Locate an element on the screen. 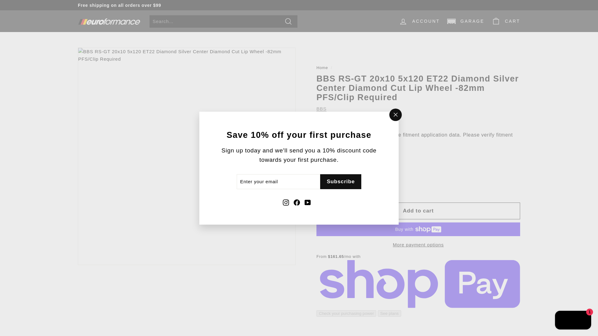 This screenshot has width=598, height=336. Facebook is located at coordinates (297, 202).